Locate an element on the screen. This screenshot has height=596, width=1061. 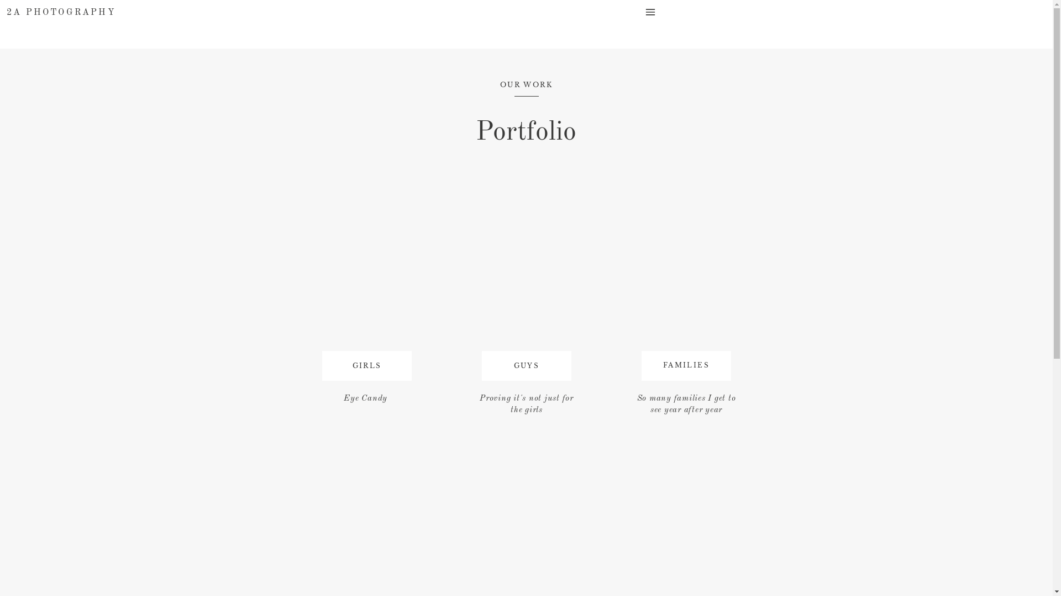
GIRLS is located at coordinates (367, 368).